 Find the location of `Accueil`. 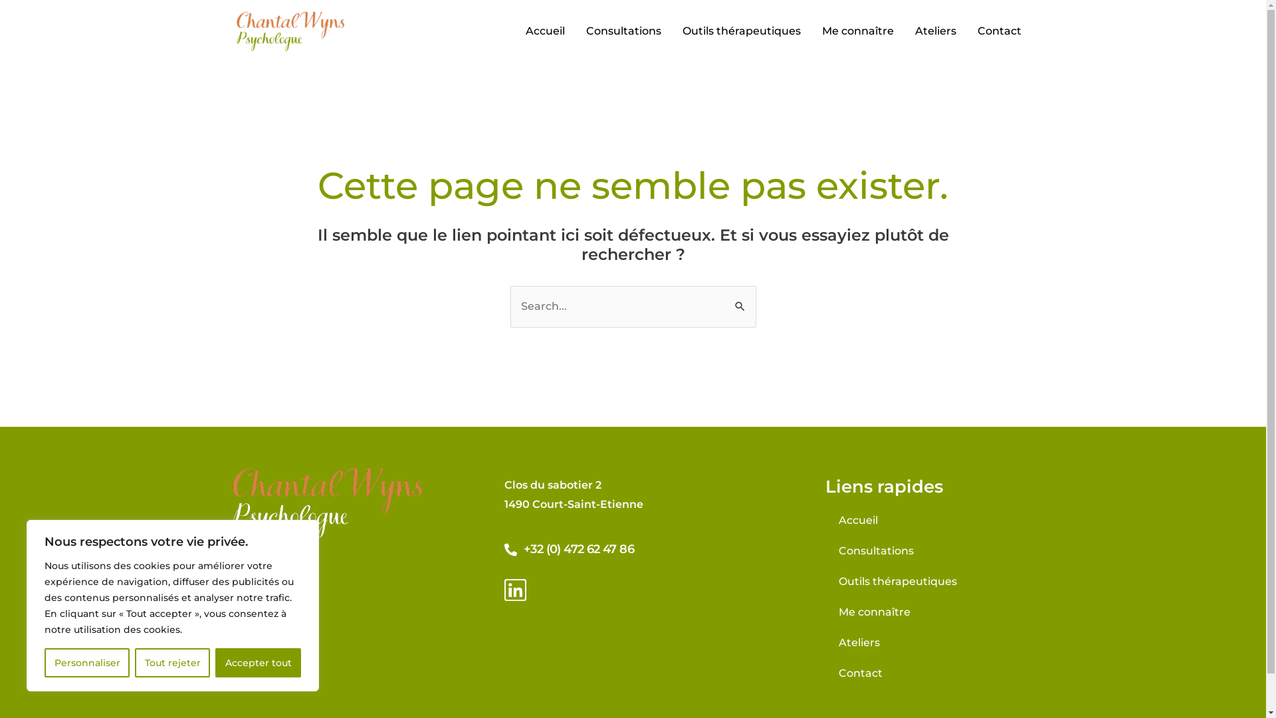

Accueil is located at coordinates (545, 31).